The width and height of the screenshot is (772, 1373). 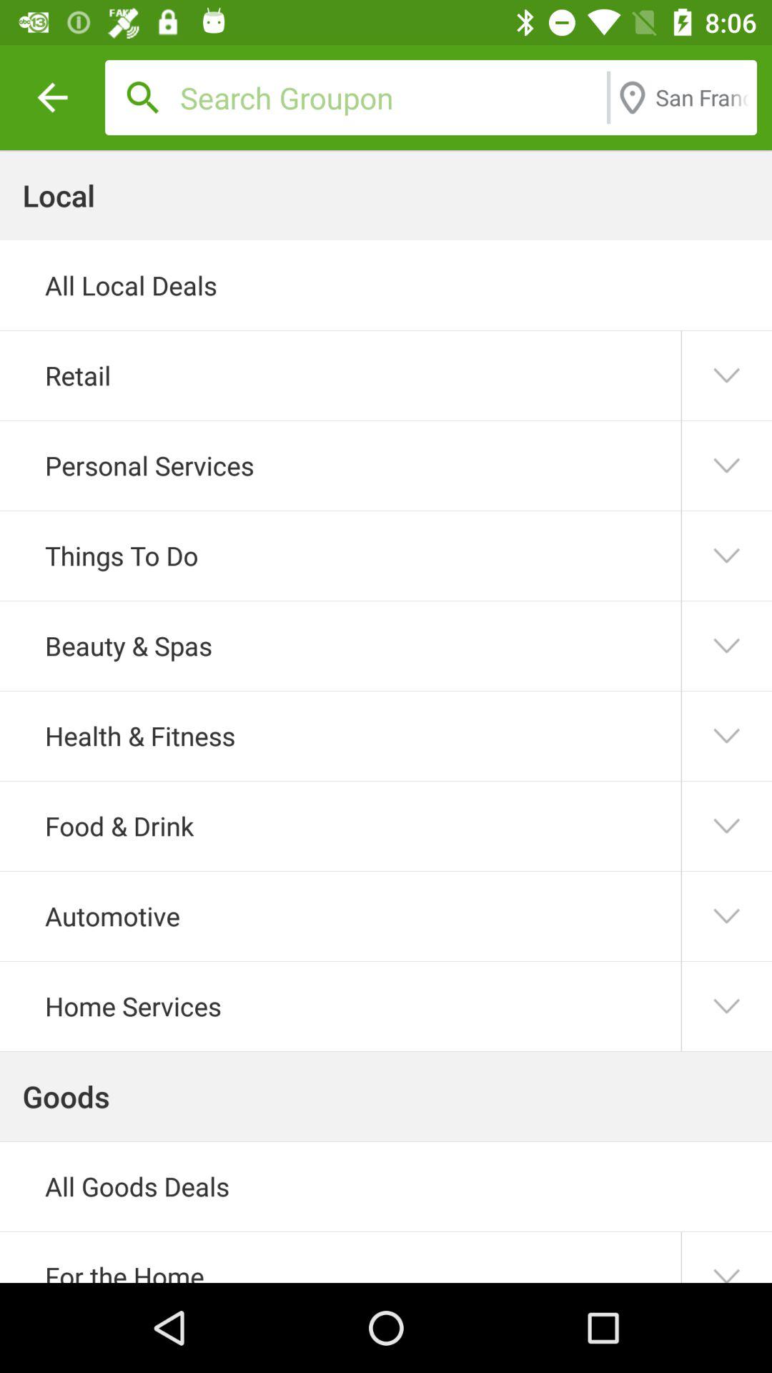 What do you see at coordinates (52, 97) in the screenshot?
I see `launch icon above the local` at bounding box center [52, 97].